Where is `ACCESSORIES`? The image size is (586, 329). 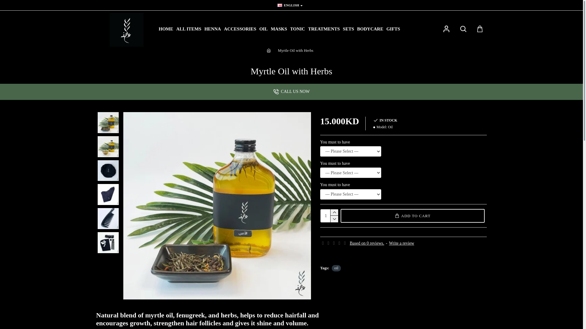 ACCESSORIES is located at coordinates (240, 29).